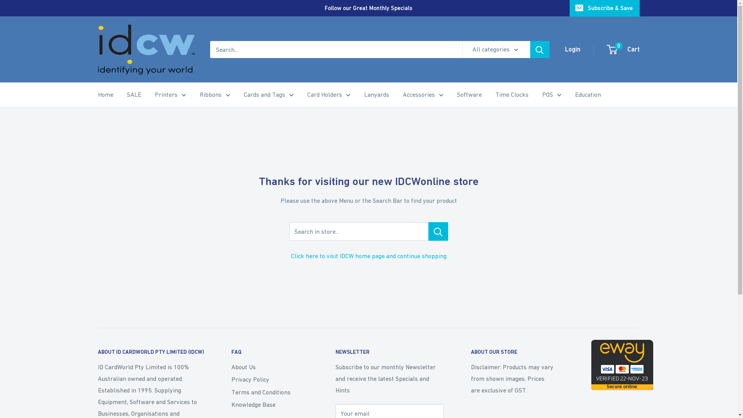  I want to click on Knowledge Base, so click(270, 404).